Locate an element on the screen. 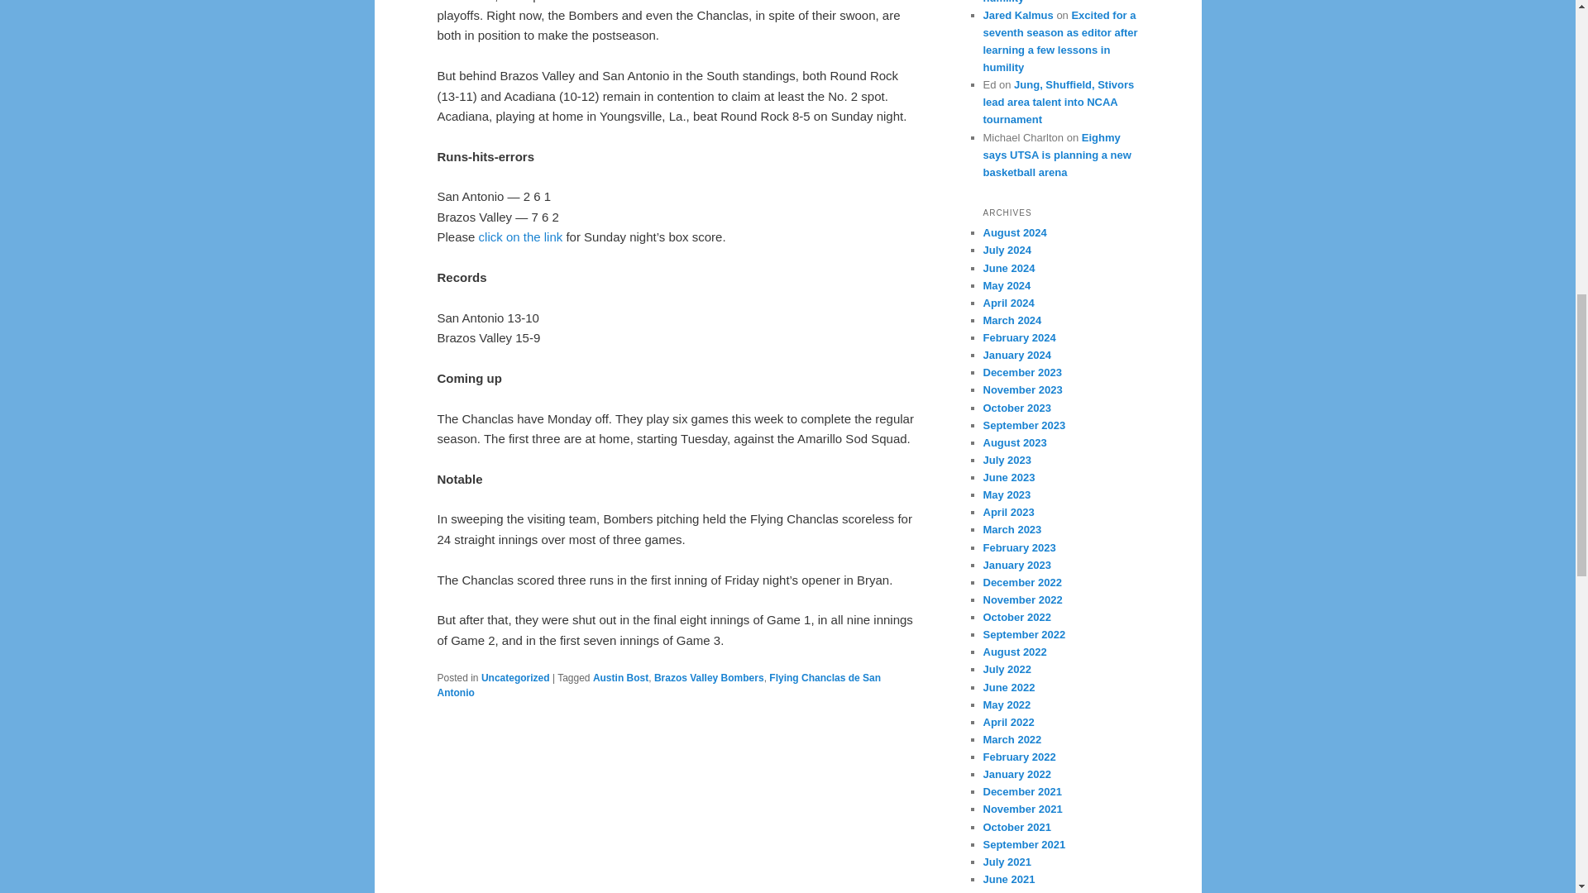 This screenshot has height=893, width=1588. September 2023 is located at coordinates (1024, 425).